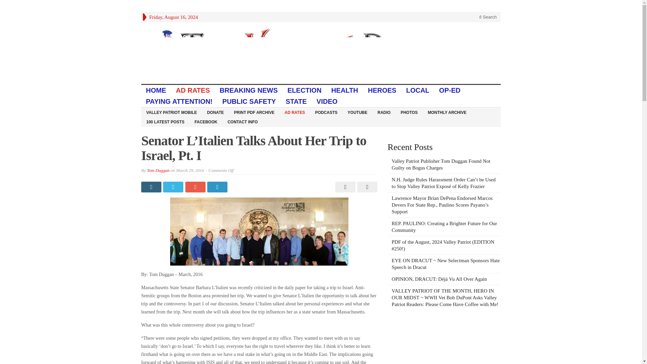 This screenshot has width=647, height=364. What do you see at coordinates (409, 112) in the screenshot?
I see `PHOTOS` at bounding box center [409, 112].